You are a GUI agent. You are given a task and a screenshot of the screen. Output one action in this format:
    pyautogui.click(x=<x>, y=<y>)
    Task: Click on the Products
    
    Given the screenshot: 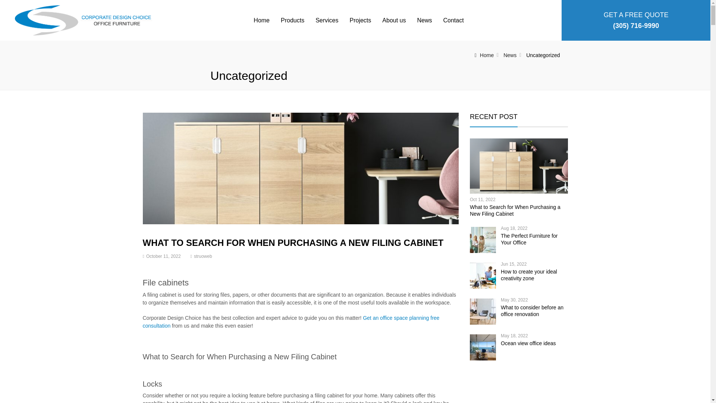 What is the action you would take?
    pyautogui.click(x=292, y=20)
    